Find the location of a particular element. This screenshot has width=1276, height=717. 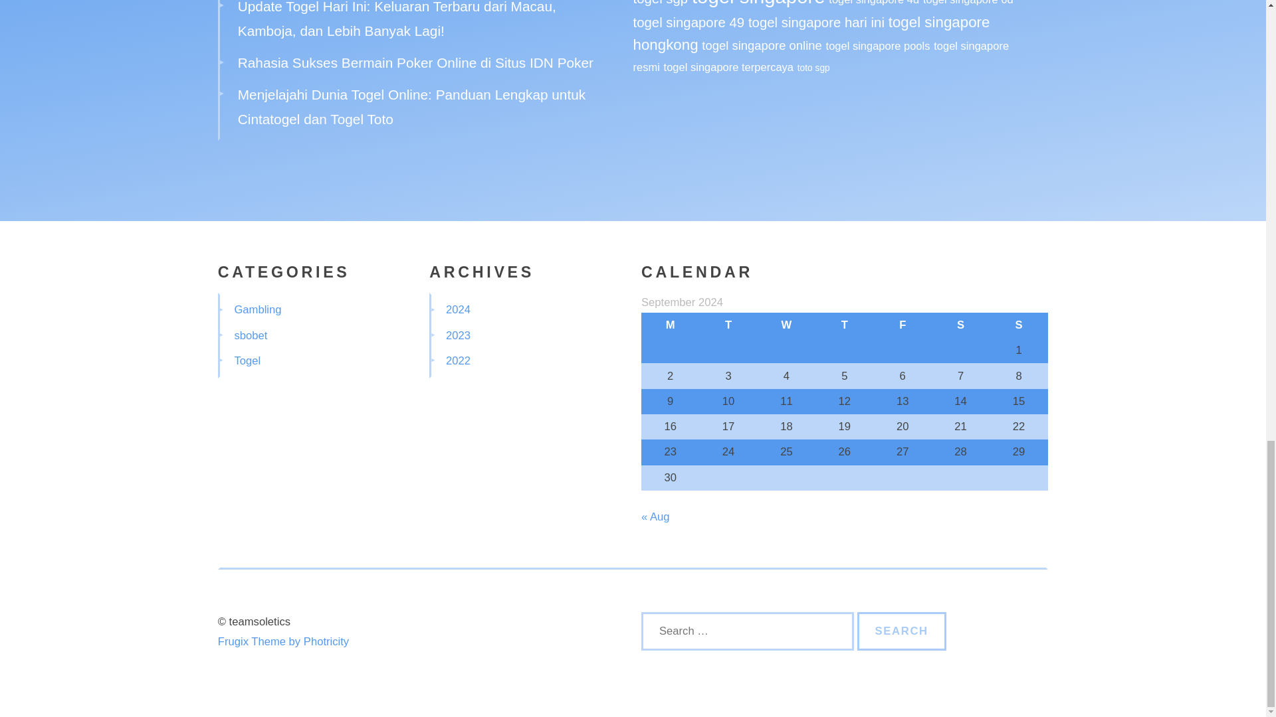

Thursday is located at coordinates (844, 325).